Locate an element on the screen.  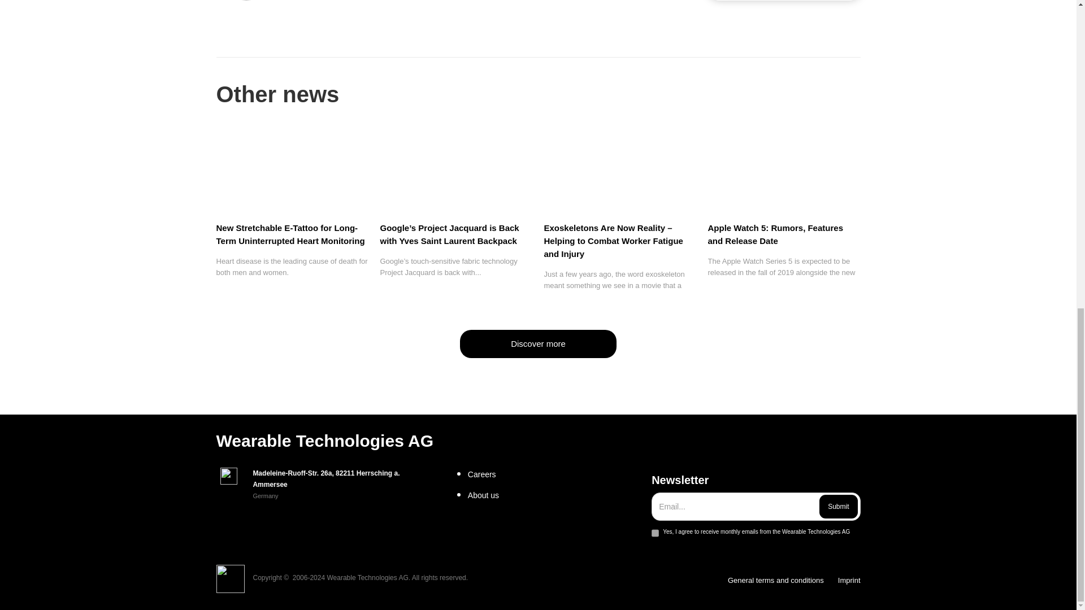
Discover more is located at coordinates (538, 343).